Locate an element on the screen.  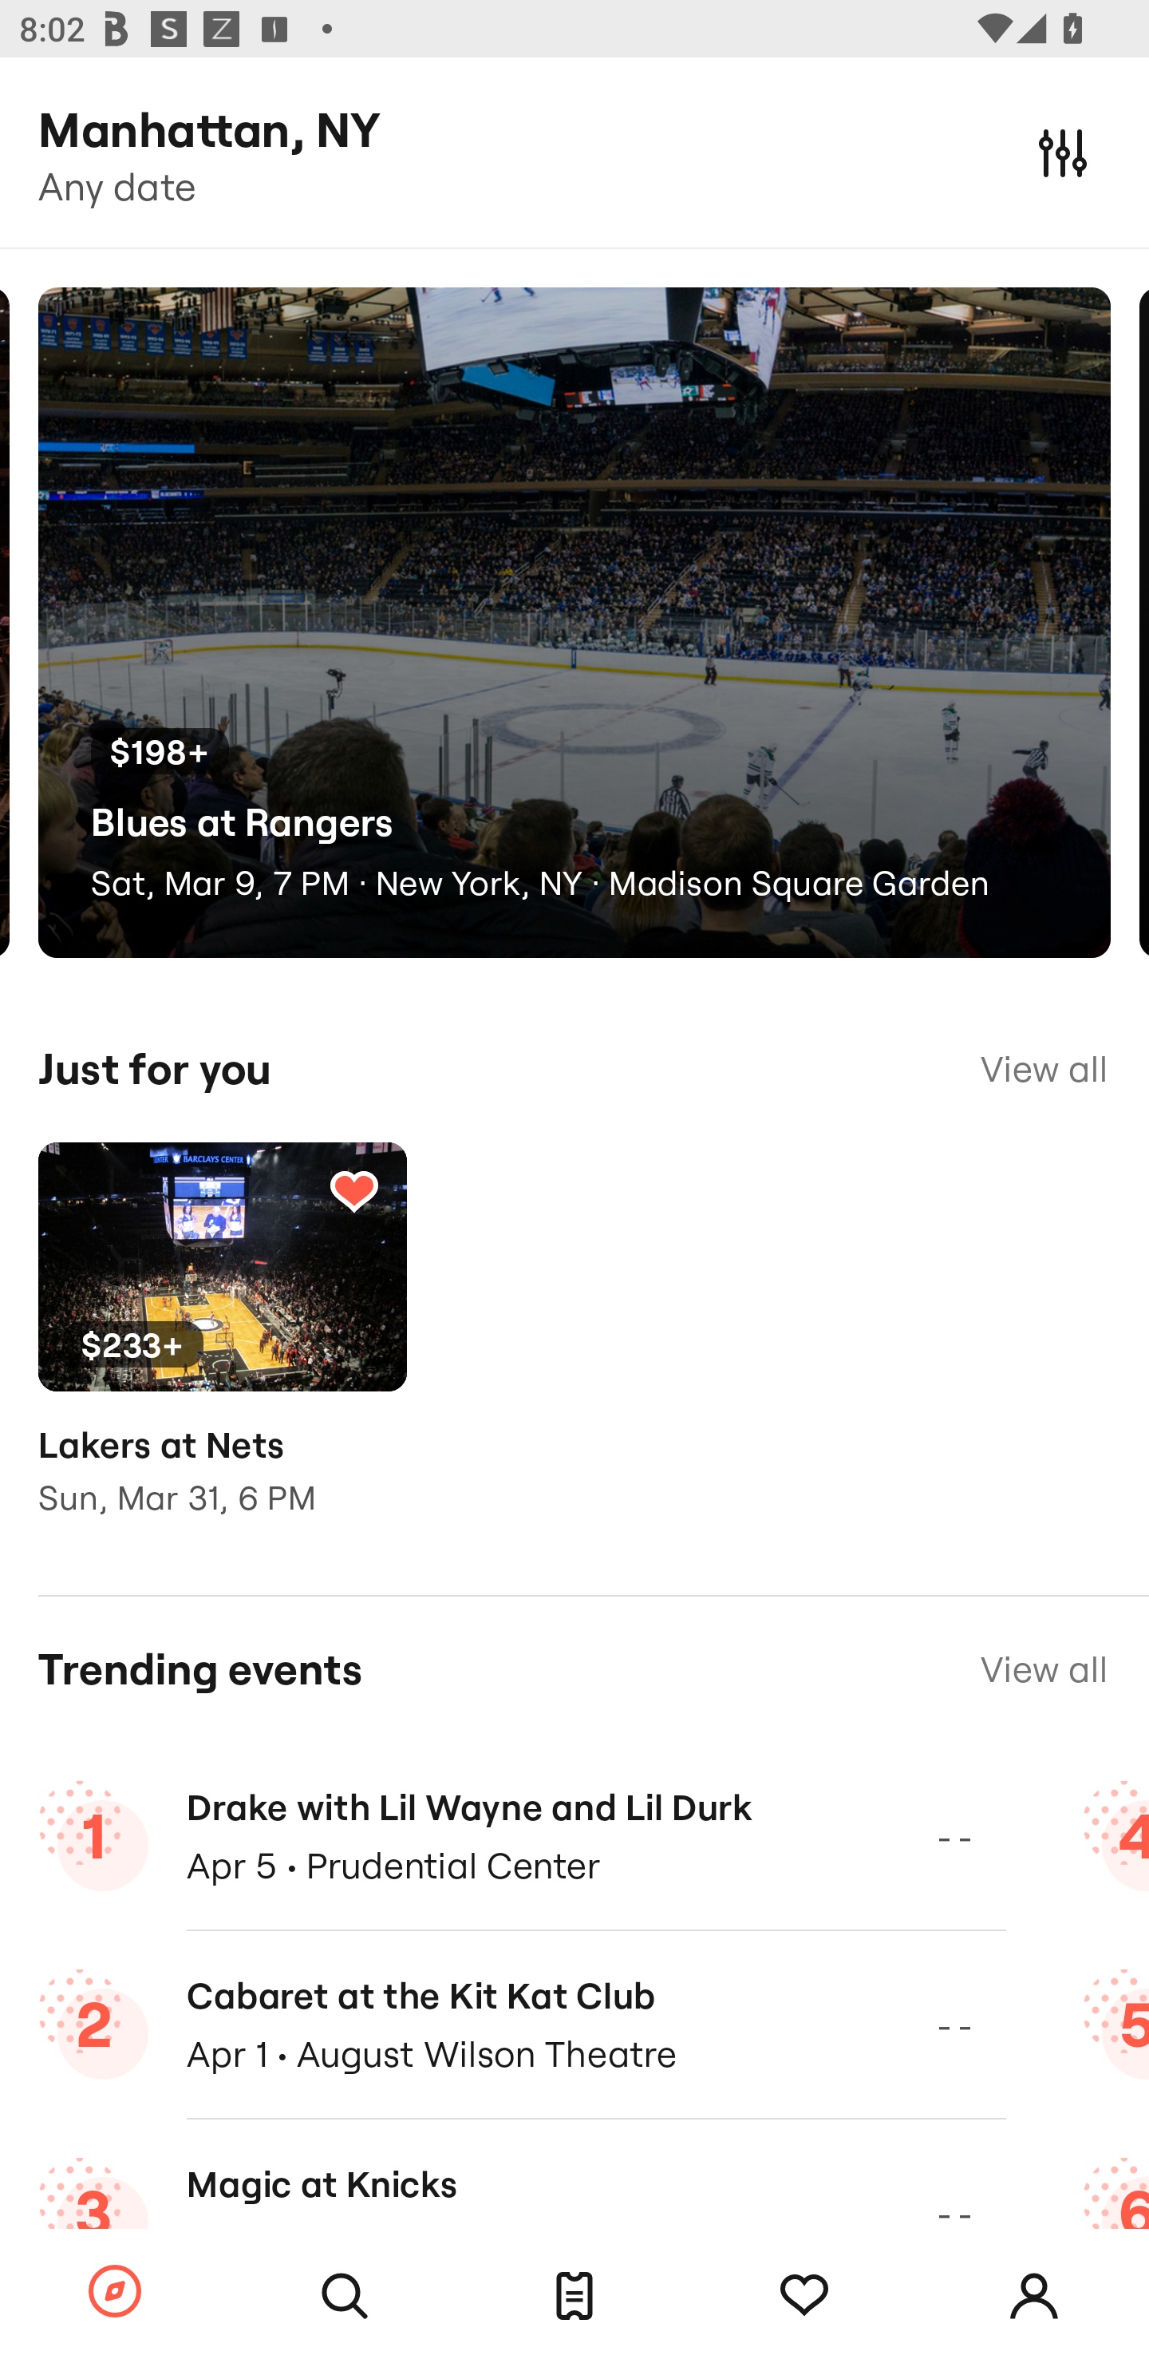
Tracking is located at coordinates (804, 2296).